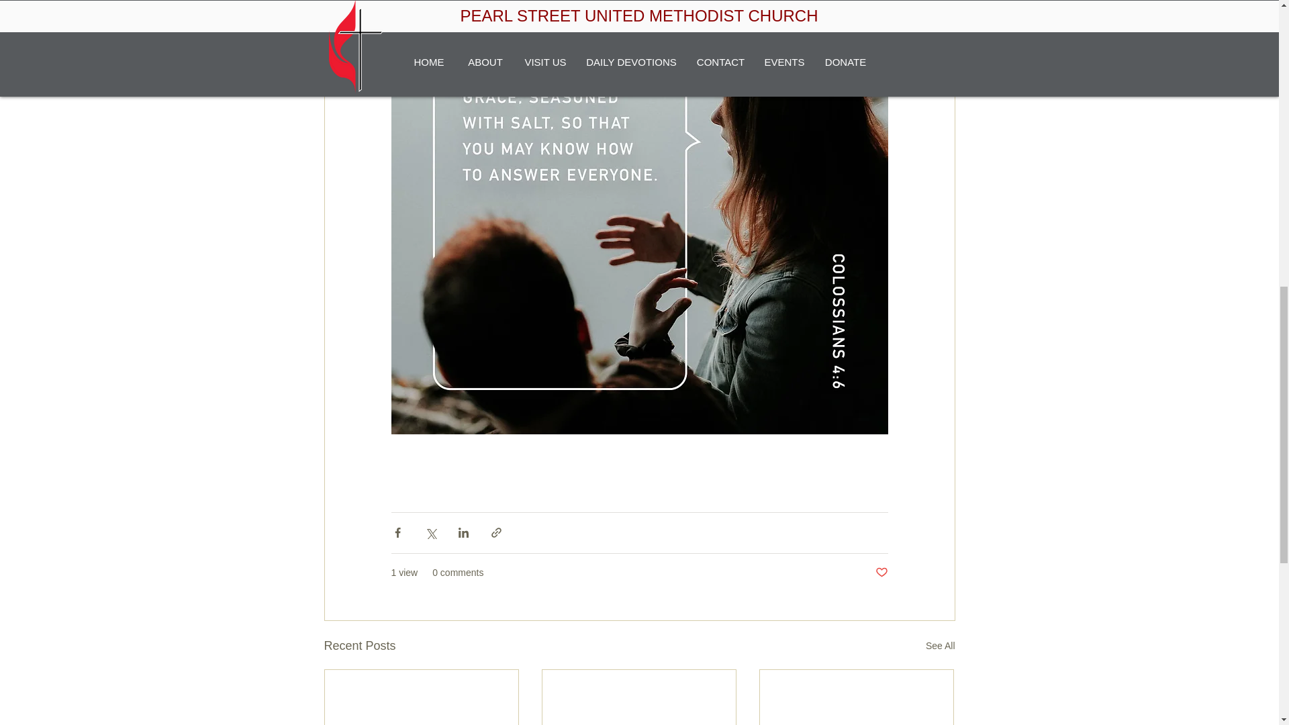  I want to click on See All, so click(940, 646).